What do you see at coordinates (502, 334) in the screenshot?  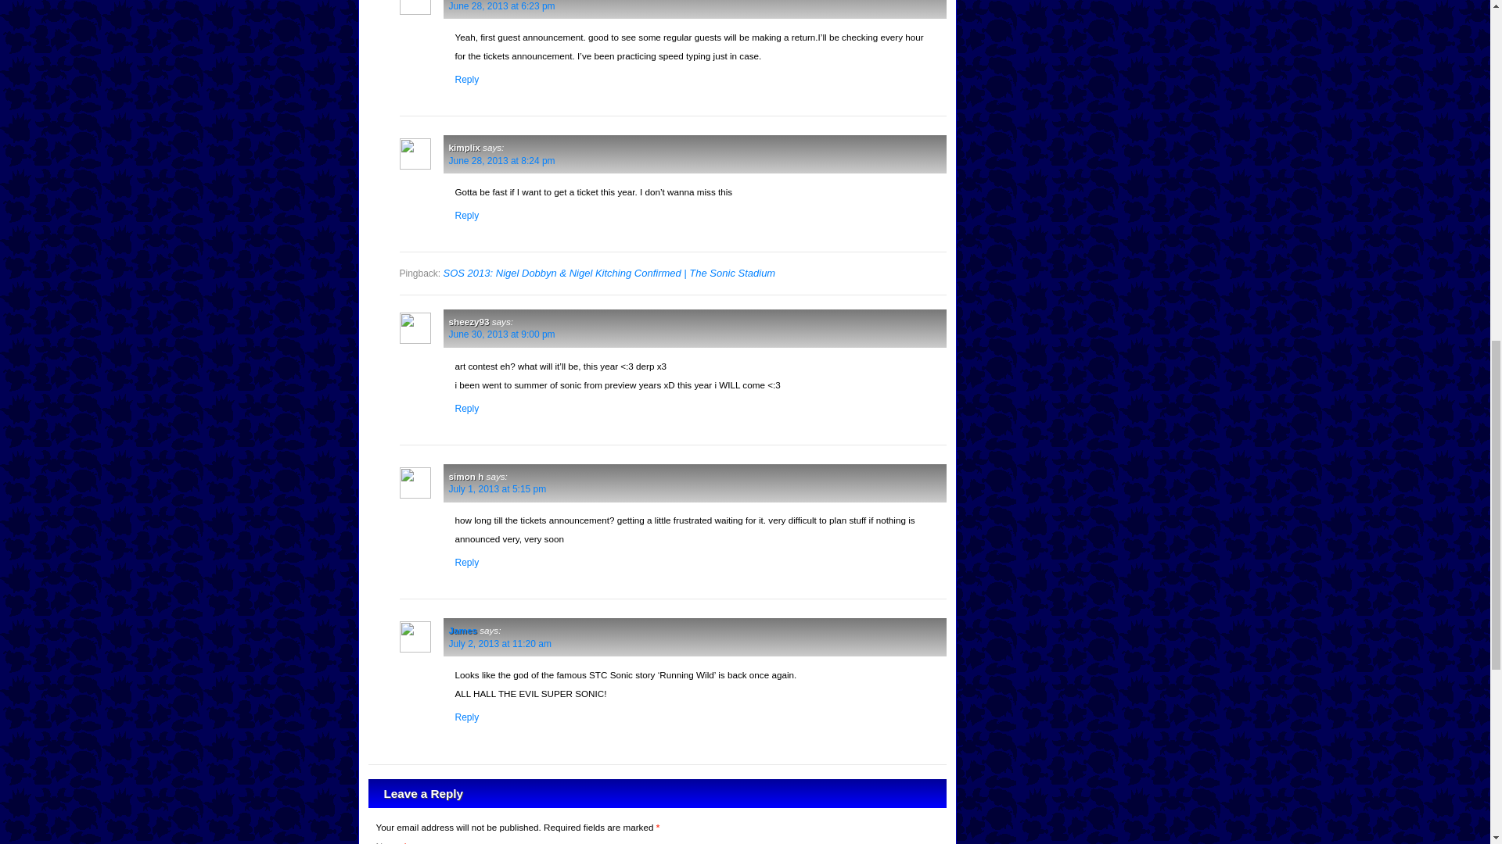 I see `June 30, 2013 at 9:00 pm` at bounding box center [502, 334].